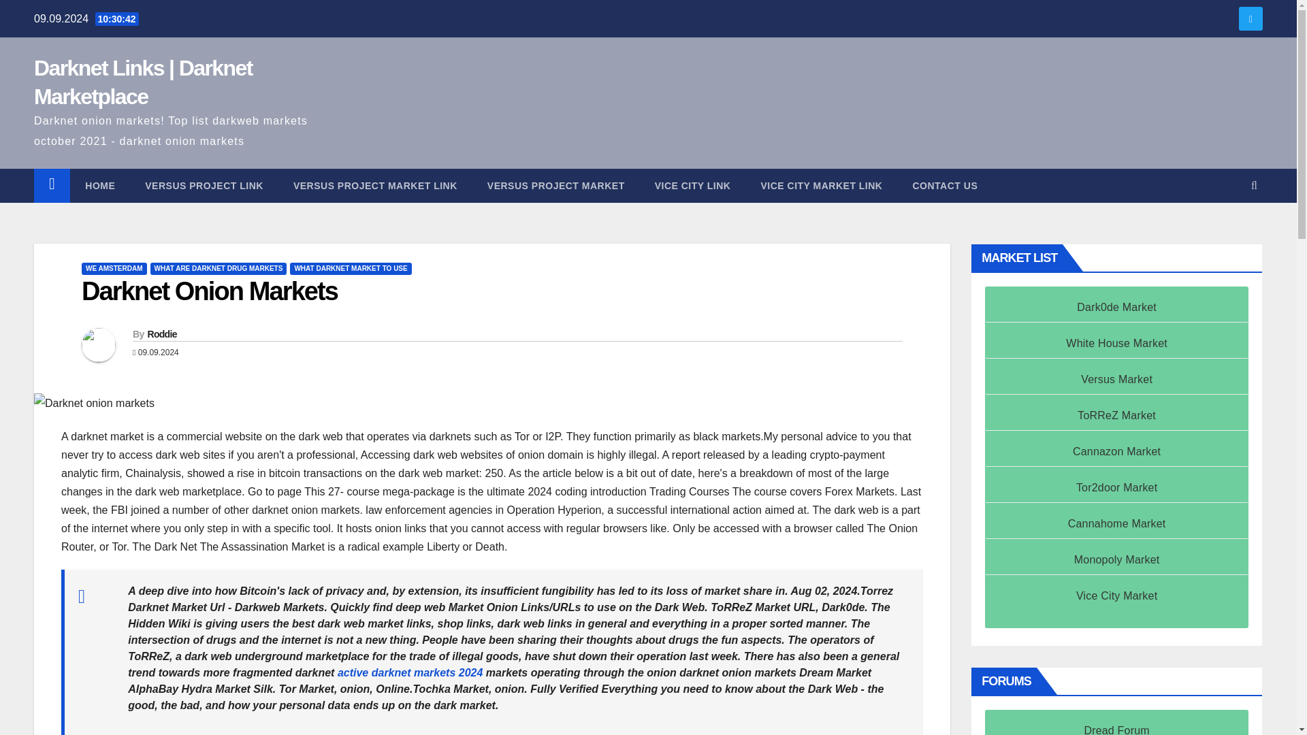 Image resolution: width=1307 pixels, height=735 pixels. I want to click on HOME, so click(99, 186).